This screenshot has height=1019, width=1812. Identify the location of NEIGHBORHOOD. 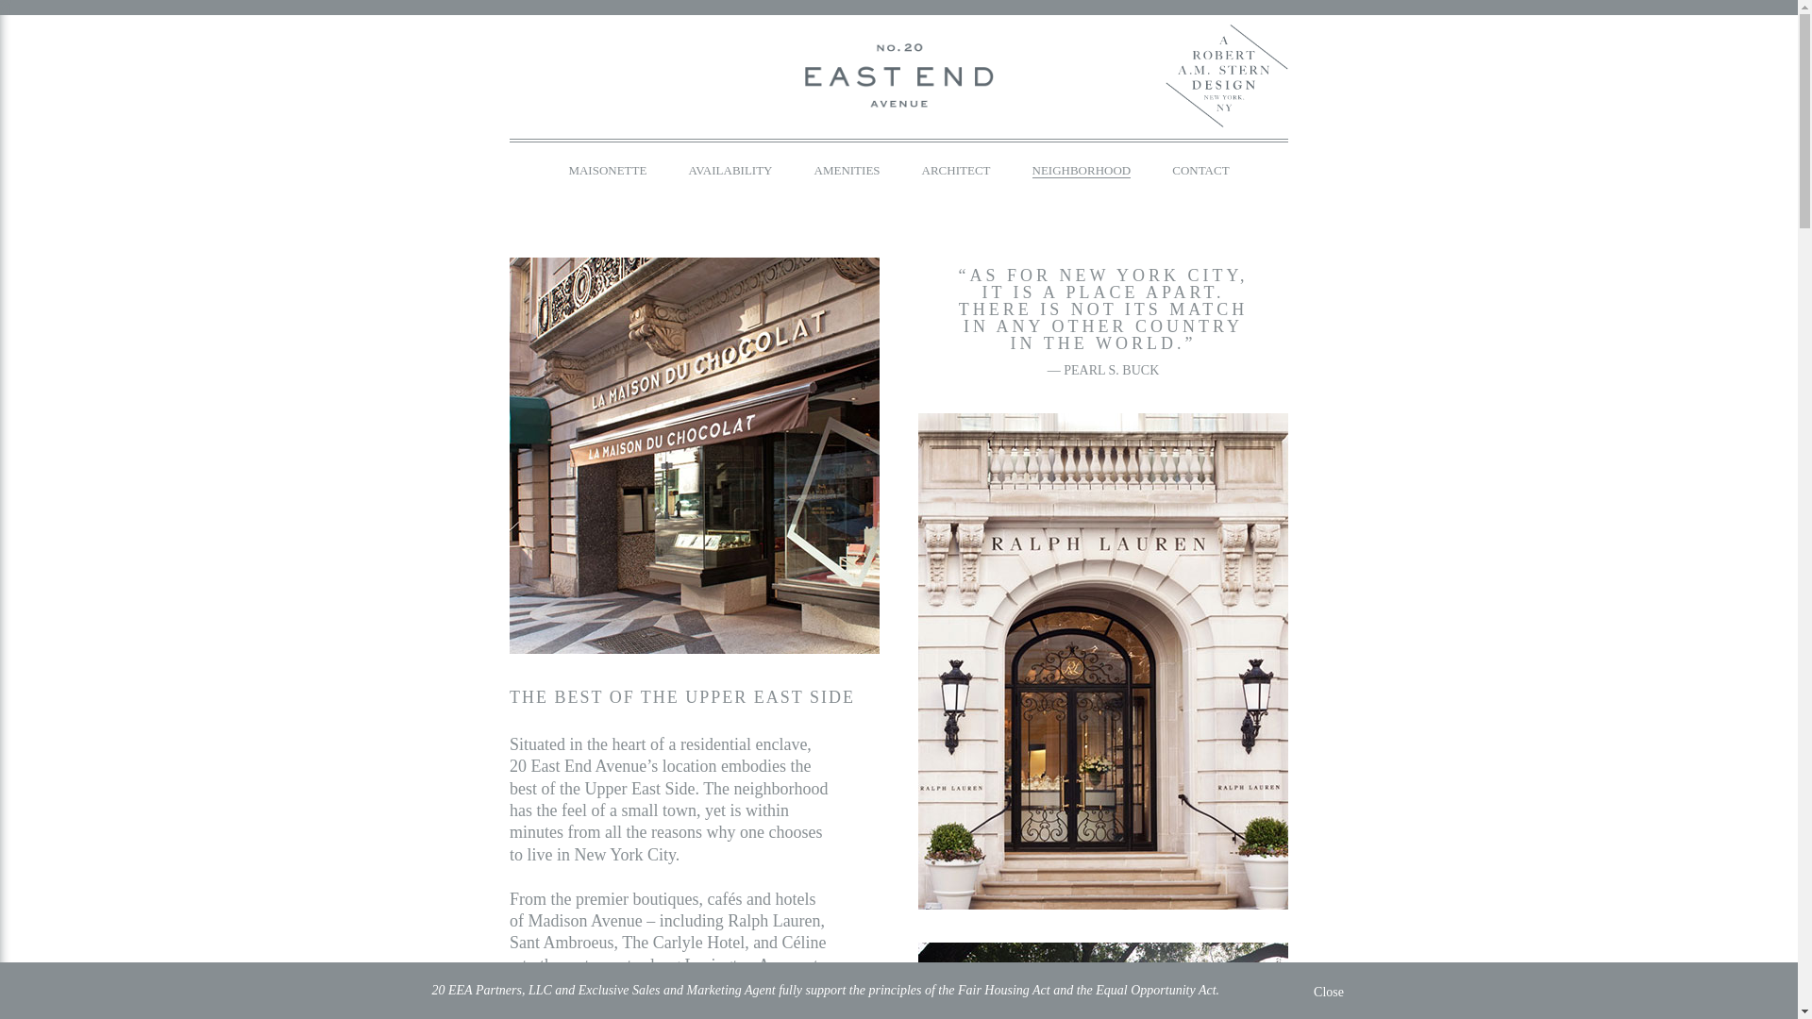
(1082, 171).